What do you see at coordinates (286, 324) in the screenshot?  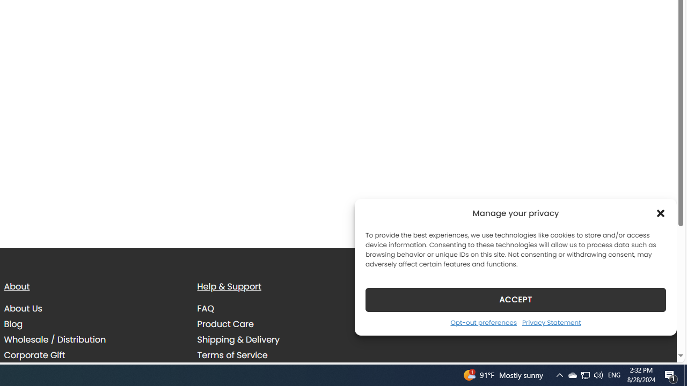 I see `Product Care` at bounding box center [286, 324].